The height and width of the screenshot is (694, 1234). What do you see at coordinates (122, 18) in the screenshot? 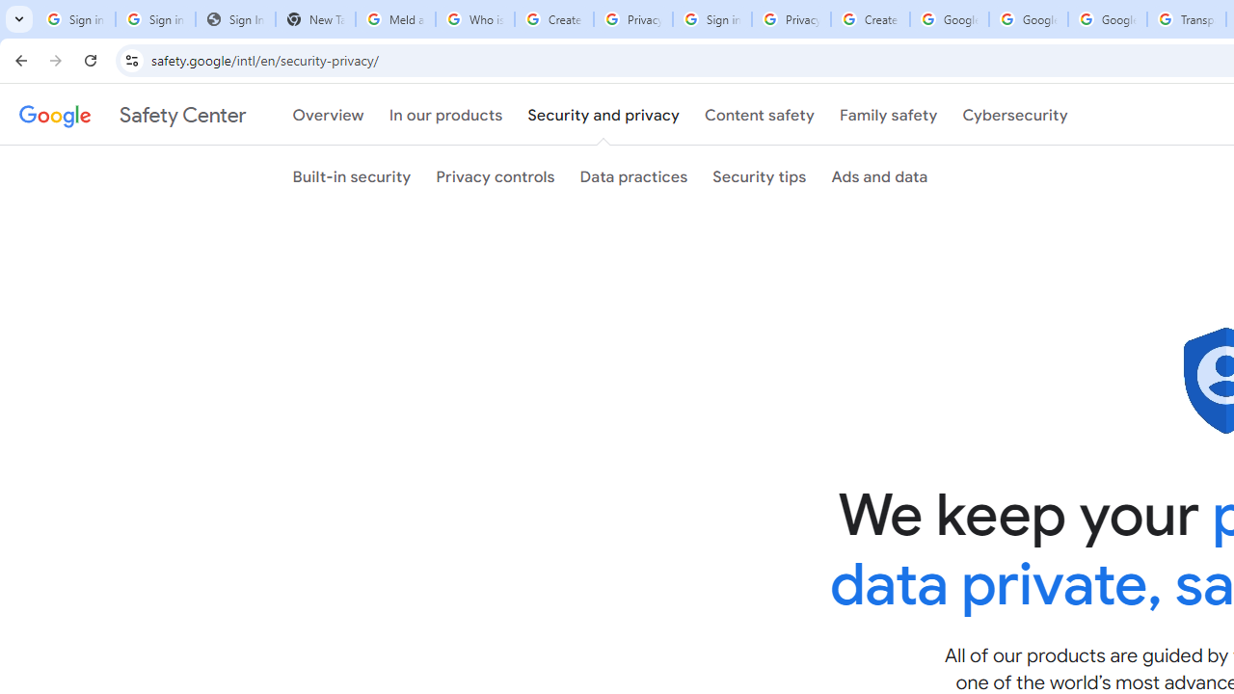
I see `Tools` at bounding box center [122, 18].